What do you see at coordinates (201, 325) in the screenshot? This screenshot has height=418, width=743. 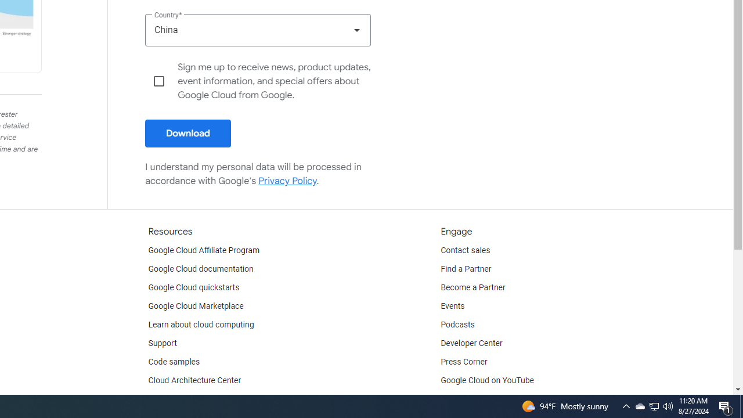 I see `Learn about cloud computing` at bounding box center [201, 325].